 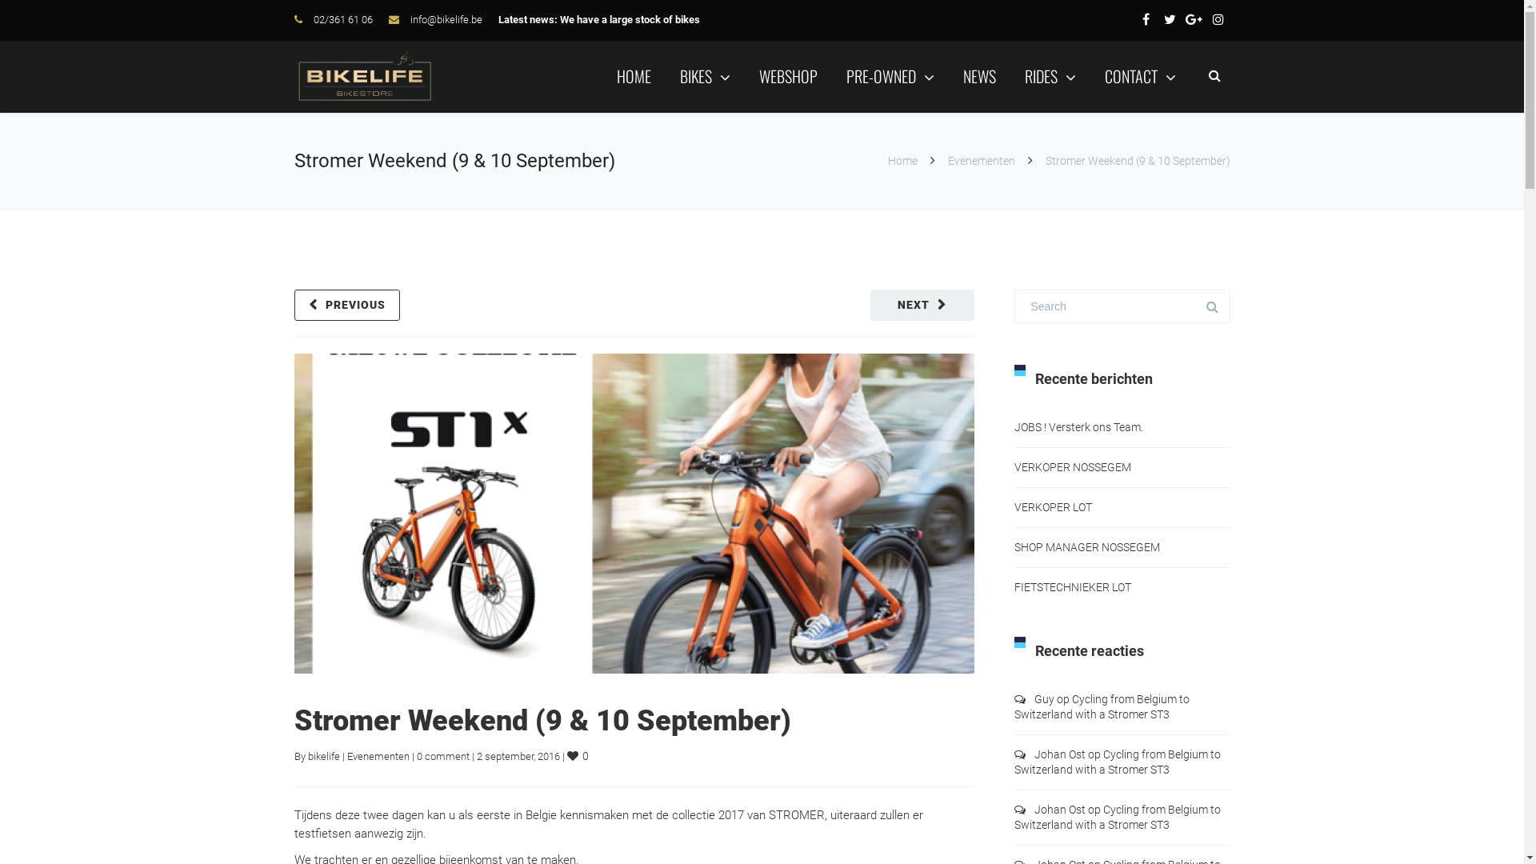 I want to click on 0 , so click(x=578, y=756).